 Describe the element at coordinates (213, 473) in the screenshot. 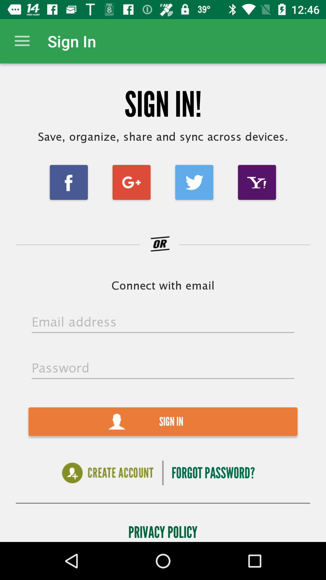

I see `jump to the forgot password? icon` at that location.